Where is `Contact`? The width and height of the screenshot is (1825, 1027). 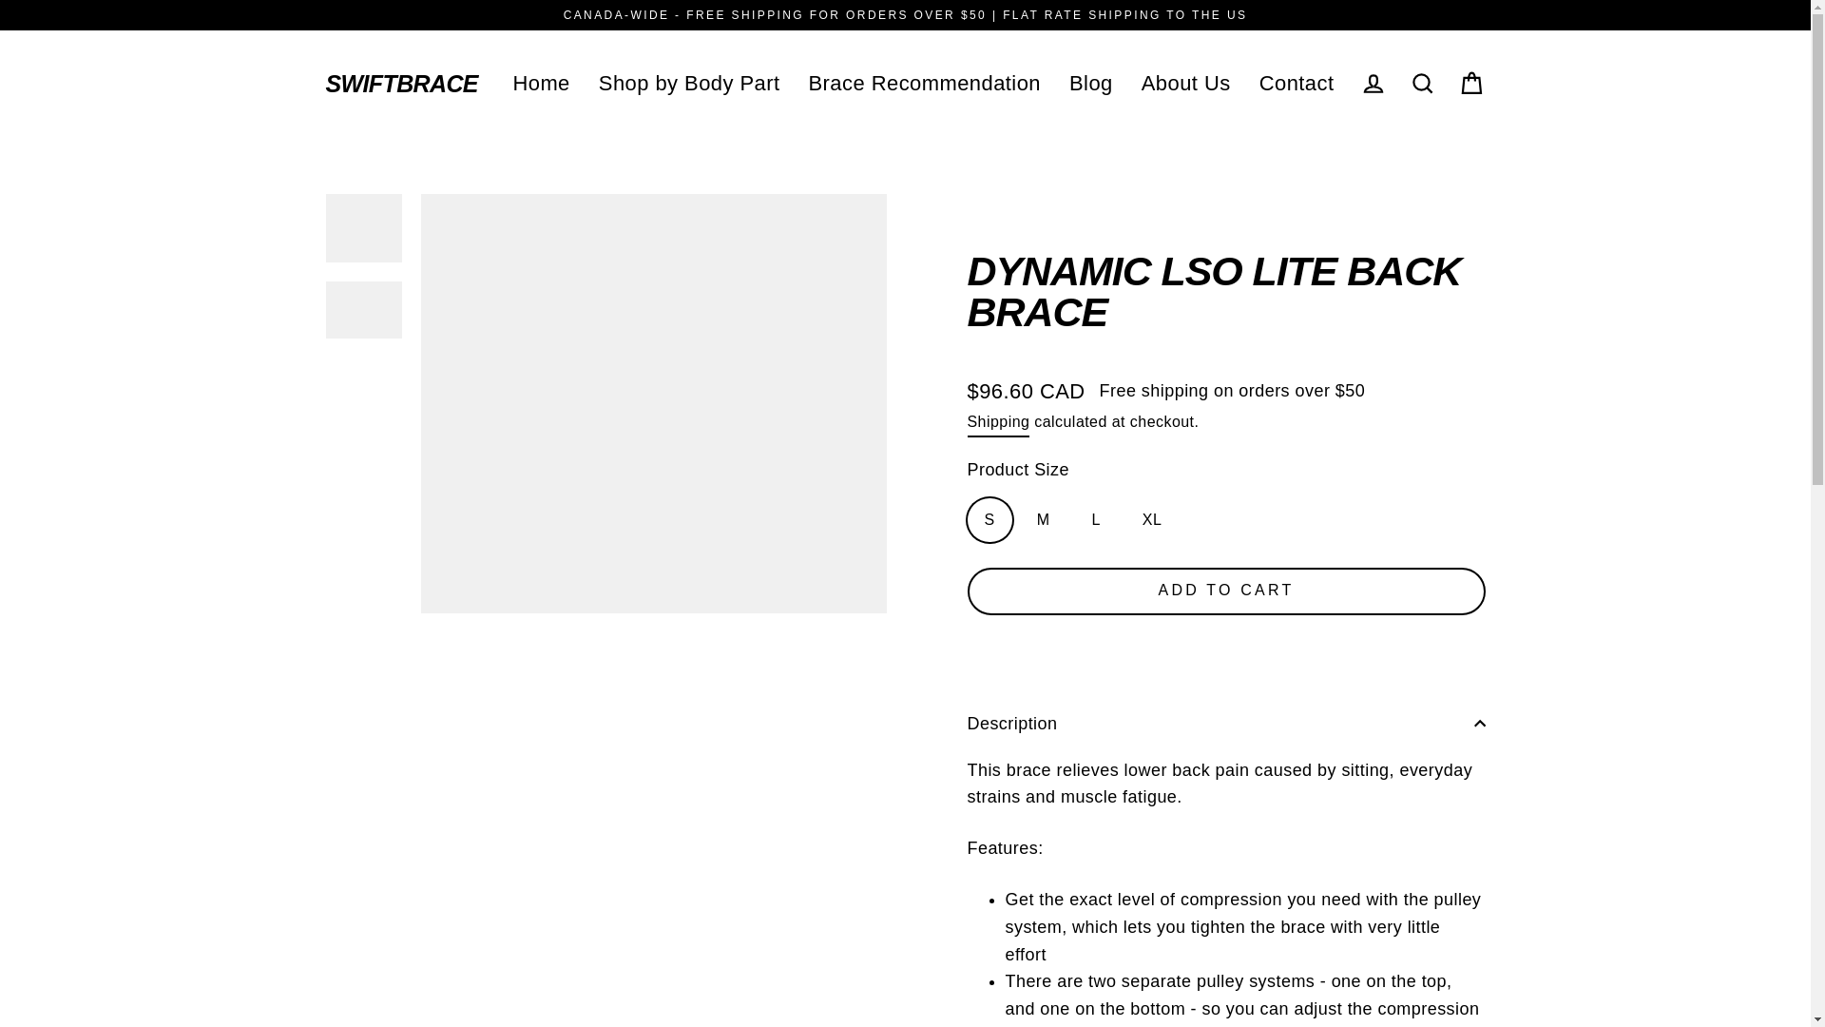 Contact is located at coordinates (1297, 84).